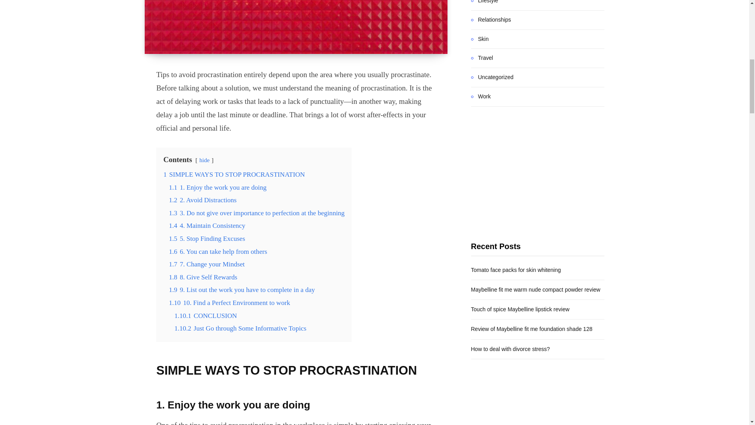 This screenshot has width=755, height=425. I want to click on hide, so click(204, 160).